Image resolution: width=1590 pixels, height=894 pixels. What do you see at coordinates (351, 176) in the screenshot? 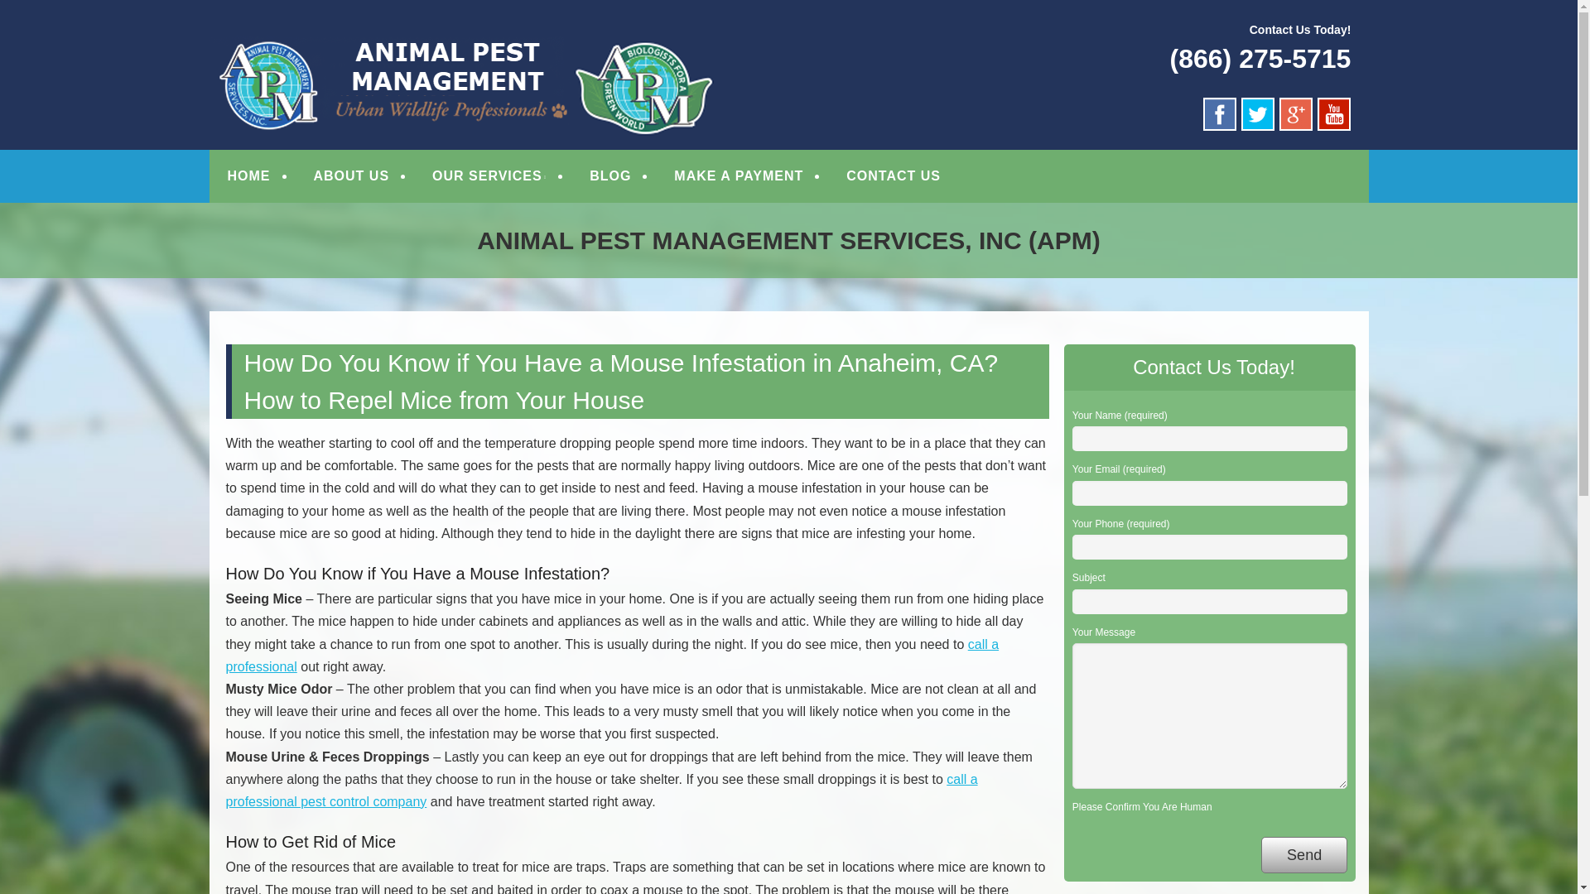
I see `ABOUT US` at bounding box center [351, 176].